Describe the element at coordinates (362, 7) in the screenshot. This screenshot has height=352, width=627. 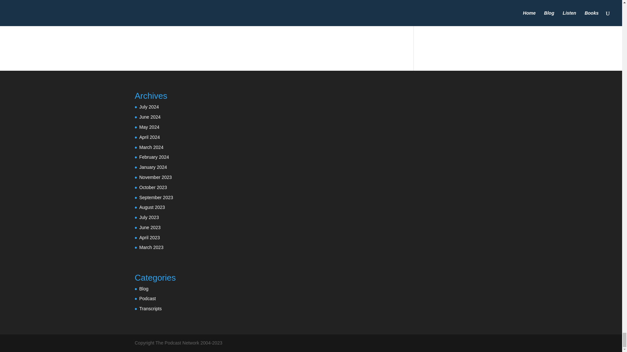
I see `Submit Comment` at that location.